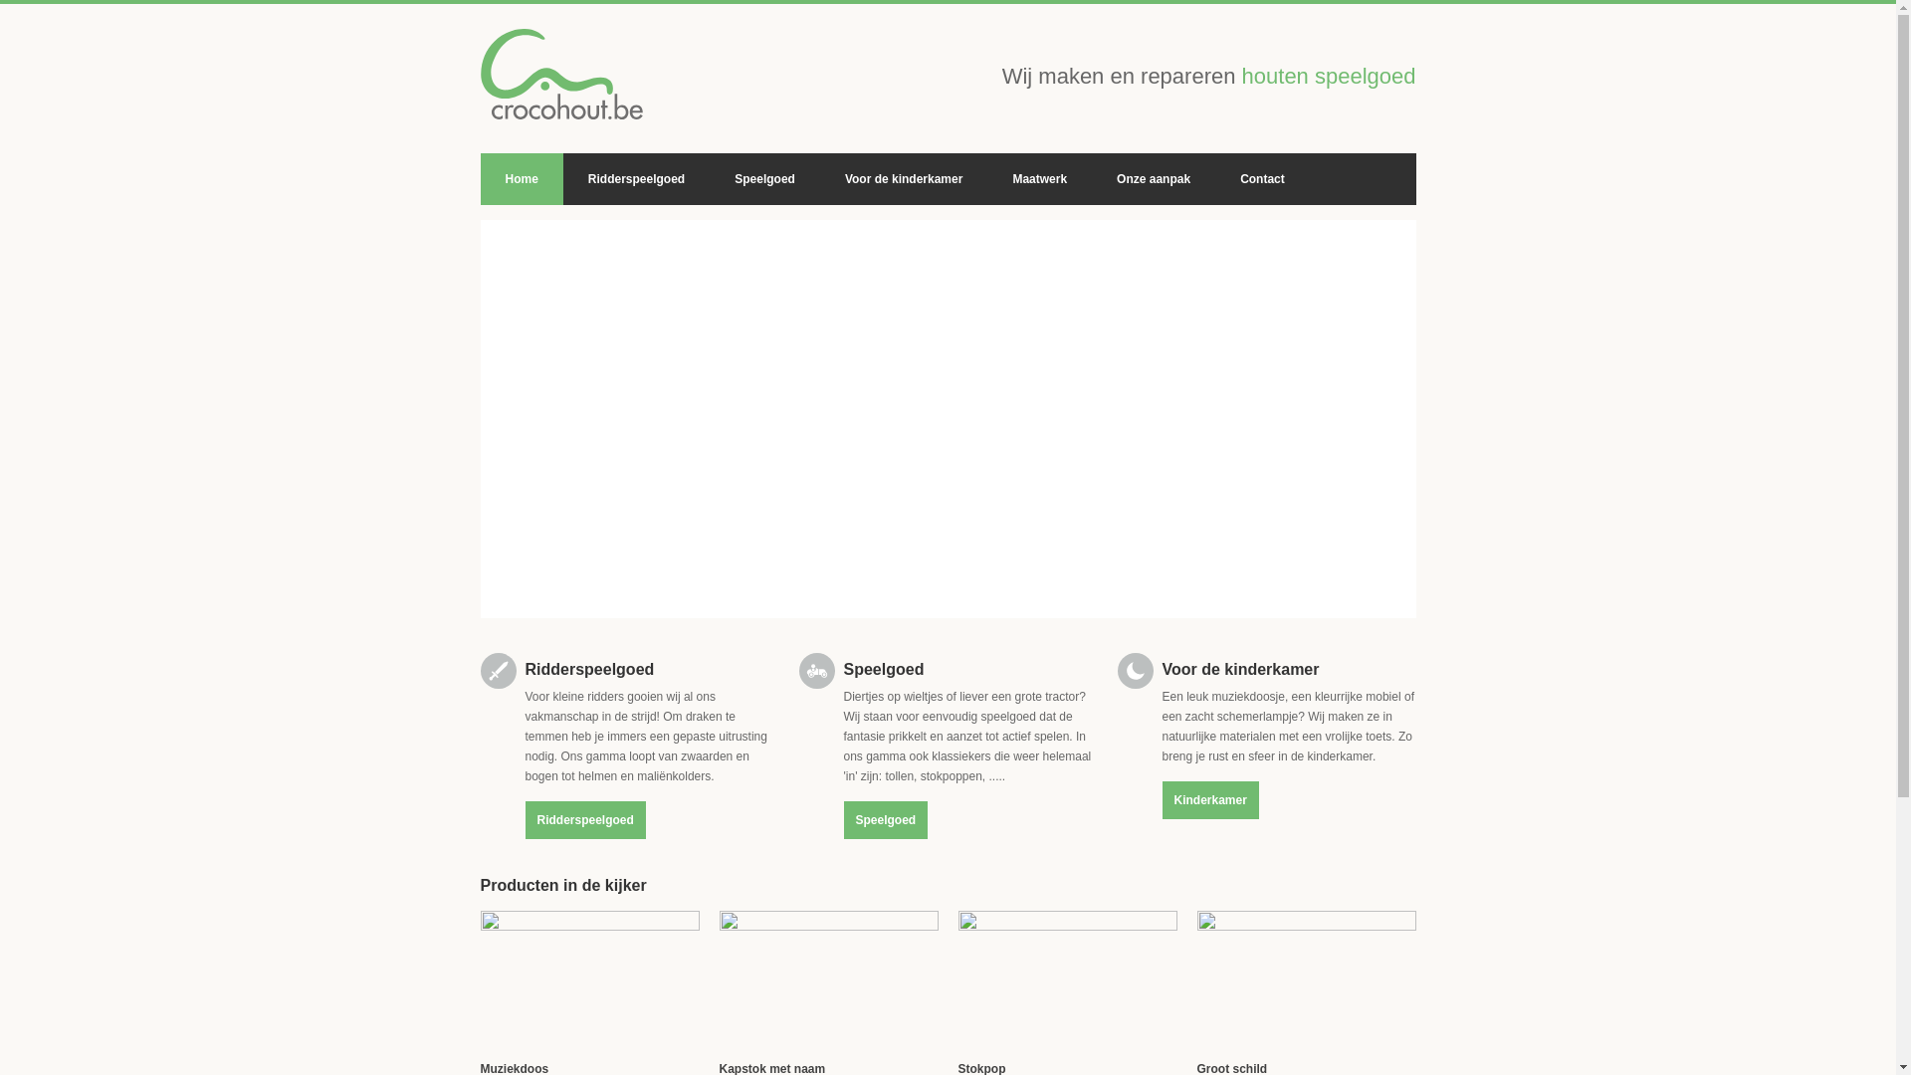 Image resolution: width=1911 pixels, height=1075 pixels. Describe the element at coordinates (561, 74) in the screenshot. I see `Crocohout` at that location.